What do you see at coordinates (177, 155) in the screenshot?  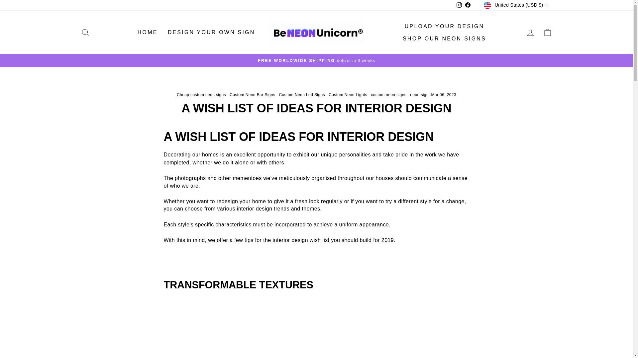 I see `custom neon signs collection 01` at bounding box center [177, 155].